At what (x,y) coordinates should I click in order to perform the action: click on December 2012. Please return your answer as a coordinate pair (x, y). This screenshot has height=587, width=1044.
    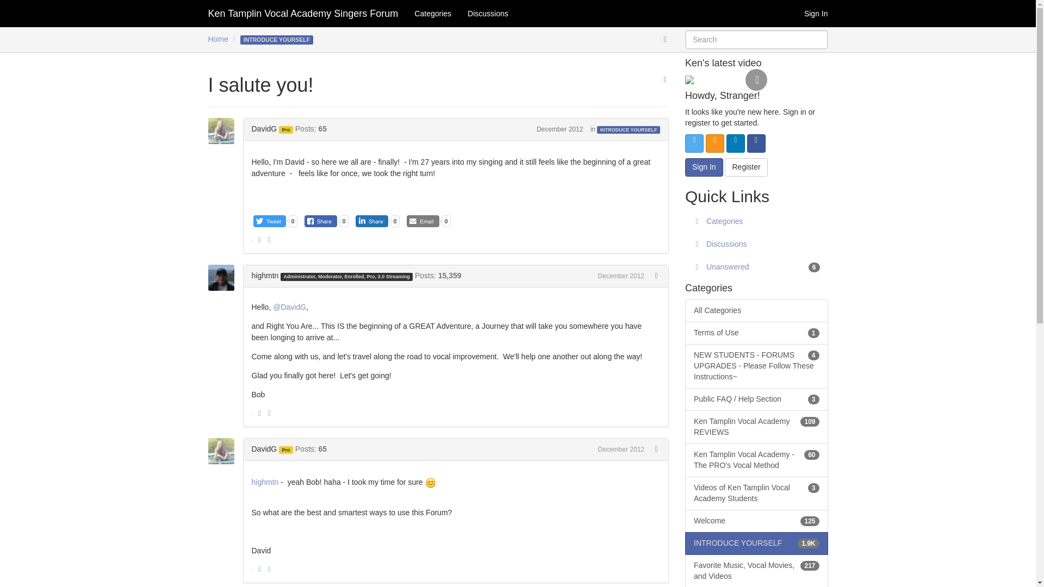
    Looking at the image, I should click on (621, 276).